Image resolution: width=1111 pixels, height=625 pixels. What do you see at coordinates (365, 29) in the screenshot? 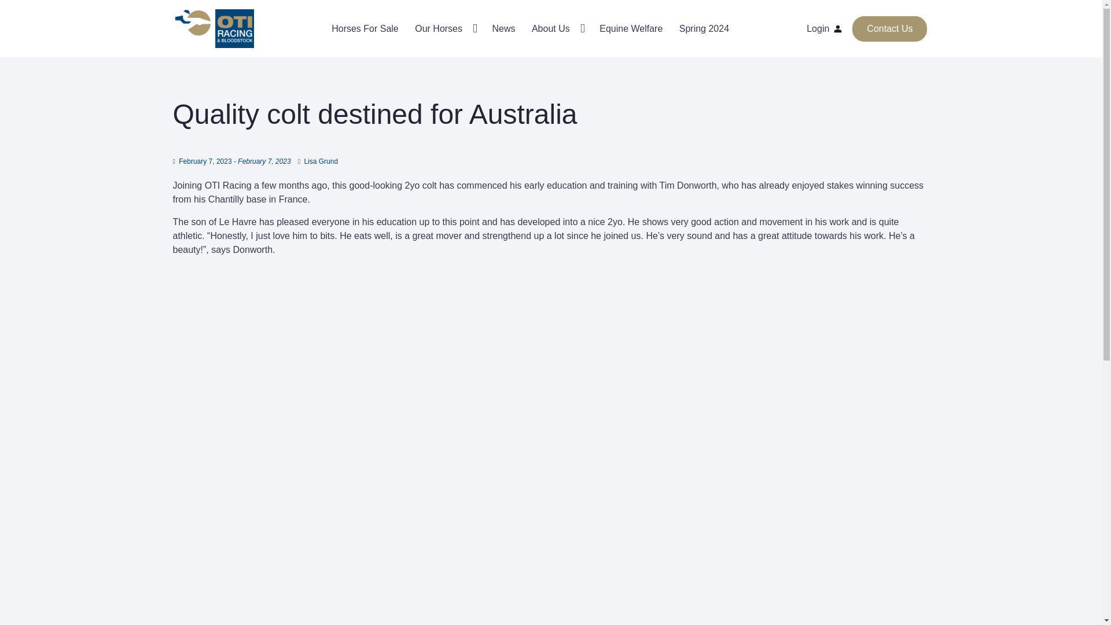
I see `Horses For Sale` at bounding box center [365, 29].